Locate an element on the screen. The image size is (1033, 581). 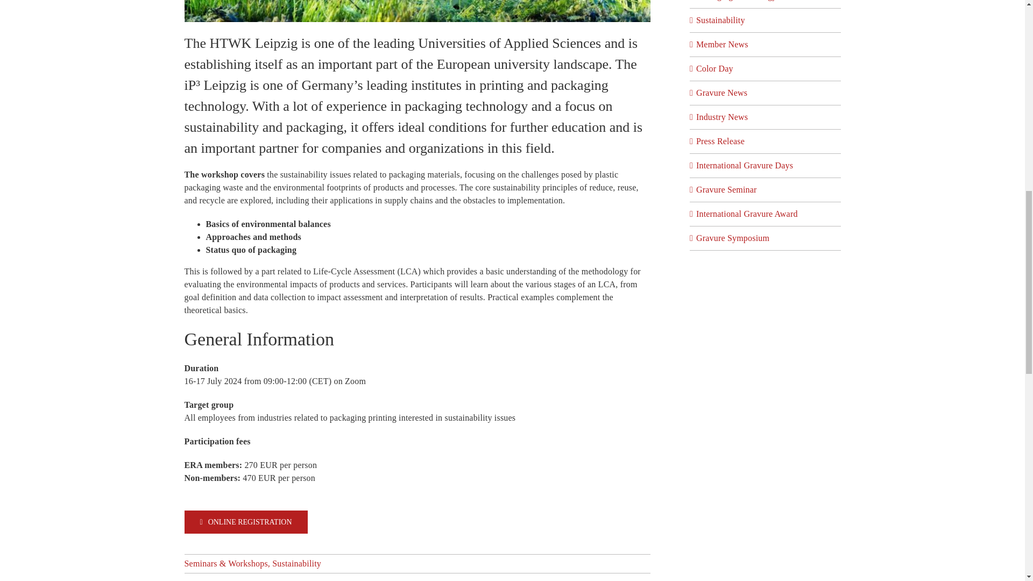
Member News is located at coordinates (766, 45).